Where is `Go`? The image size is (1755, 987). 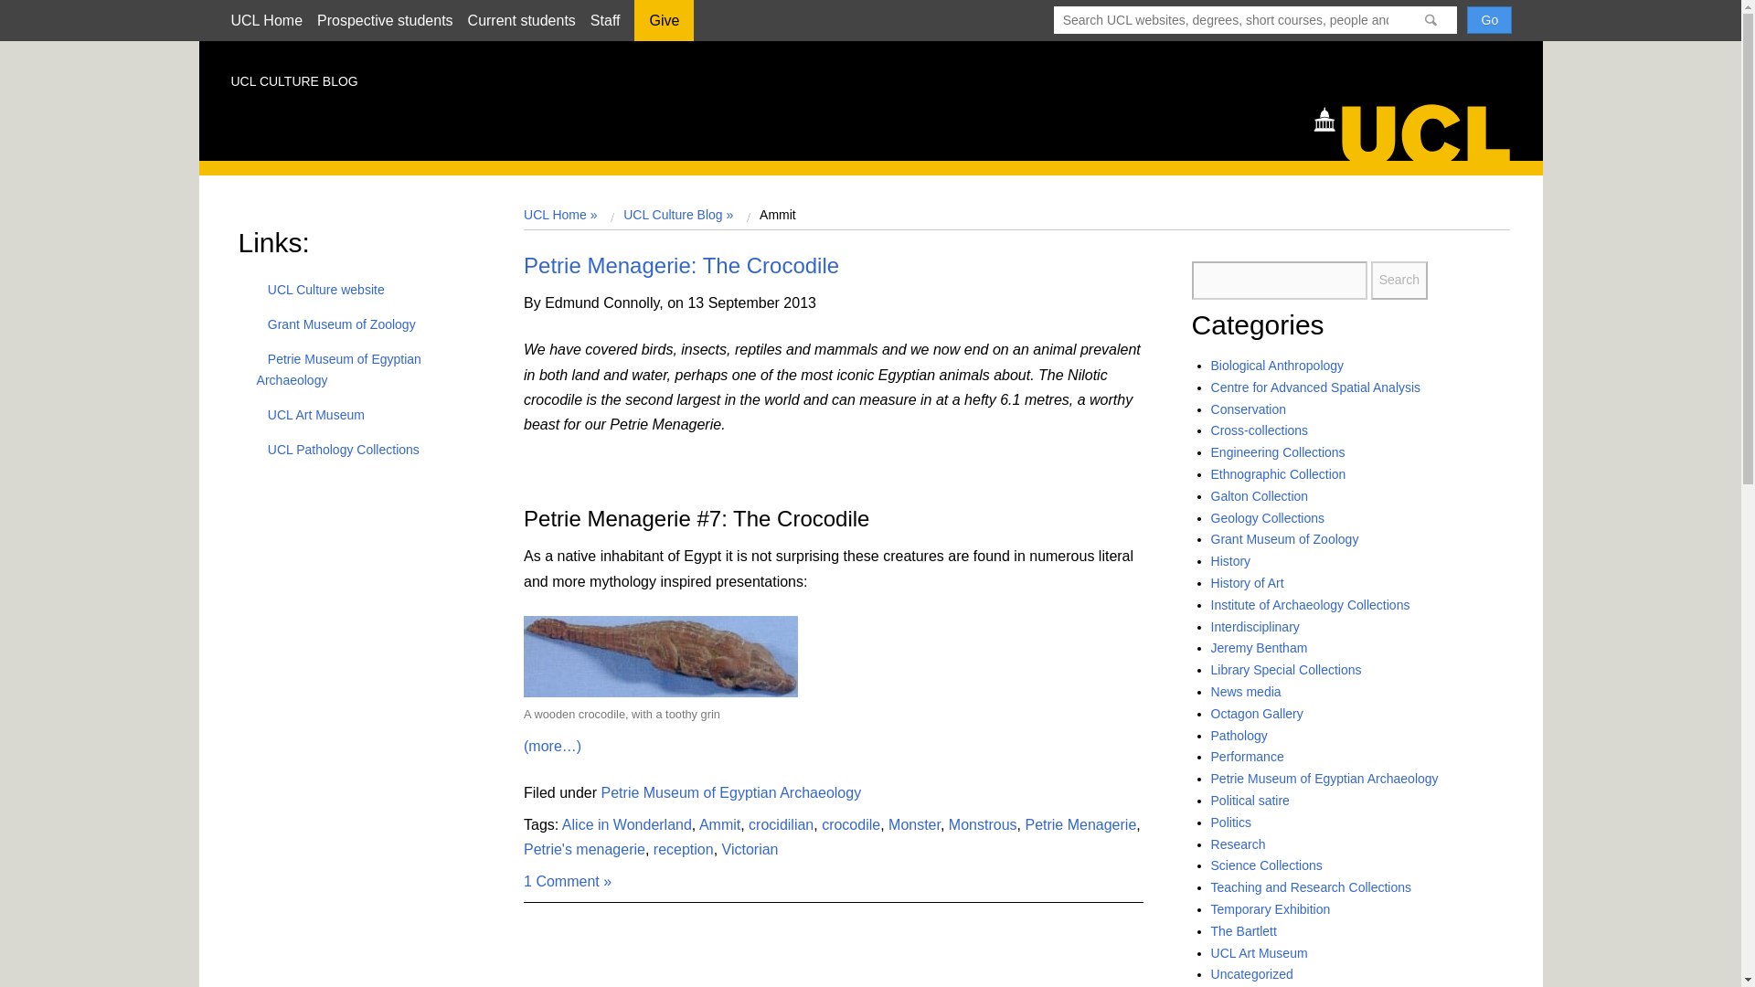
Go is located at coordinates (1489, 19).